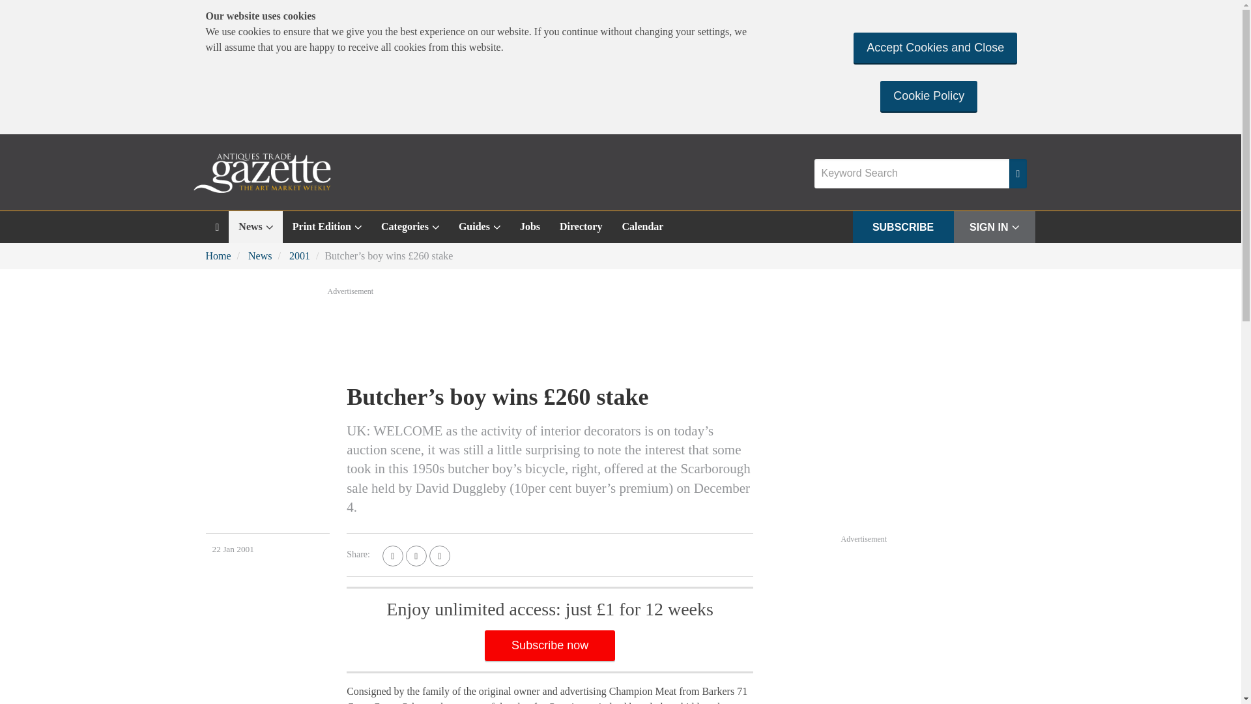 The height and width of the screenshot is (704, 1251). Describe the element at coordinates (938, 624) in the screenshot. I see `3rd party ad content` at that location.